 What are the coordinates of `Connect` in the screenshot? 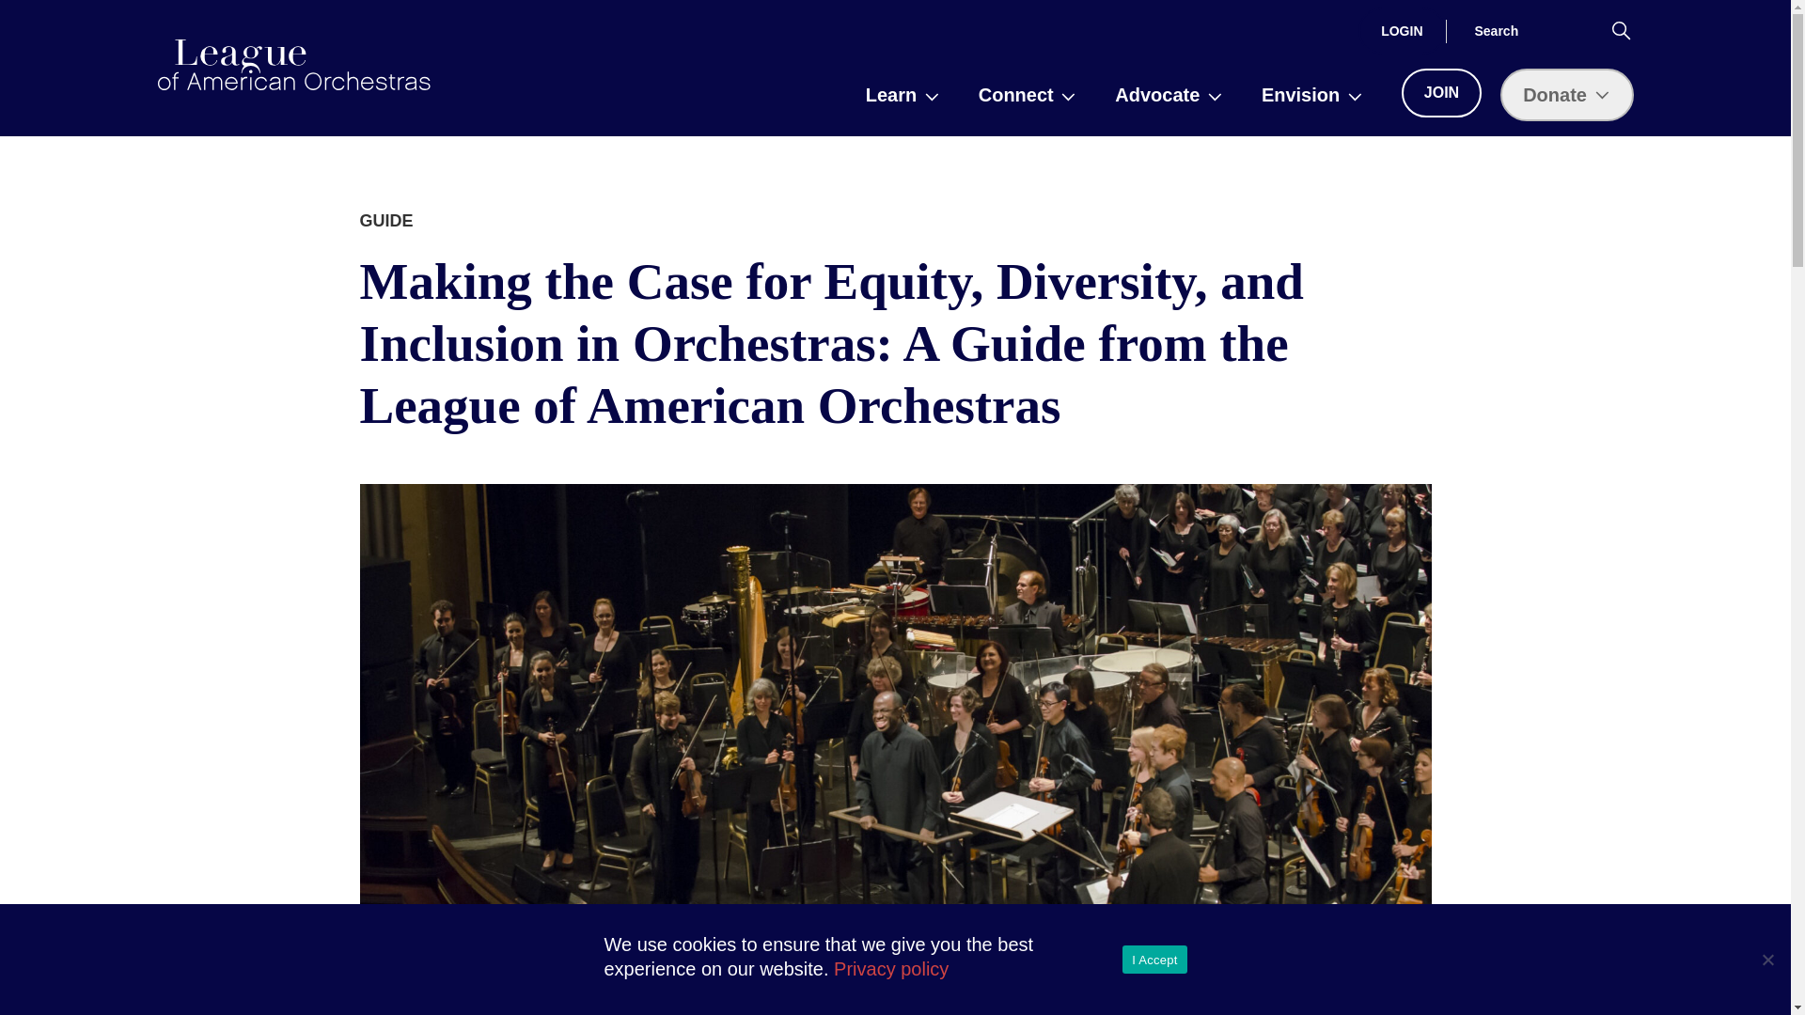 It's located at (1028, 94).